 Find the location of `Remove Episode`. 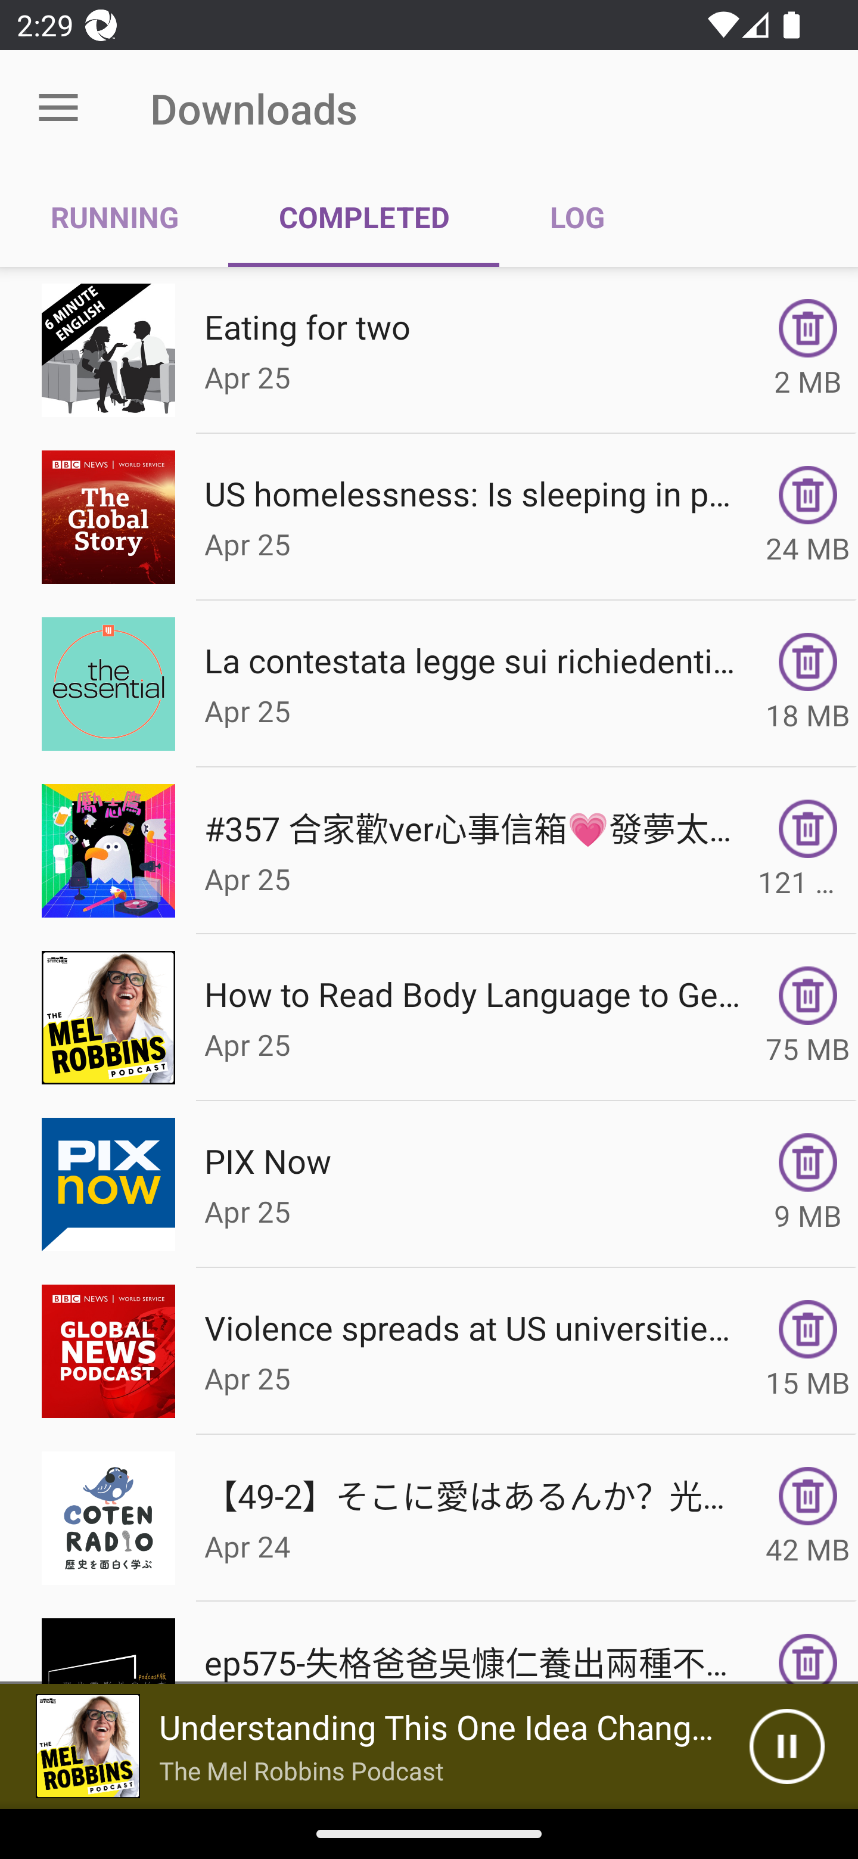

Remove Episode is located at coordinates (808, 1162).